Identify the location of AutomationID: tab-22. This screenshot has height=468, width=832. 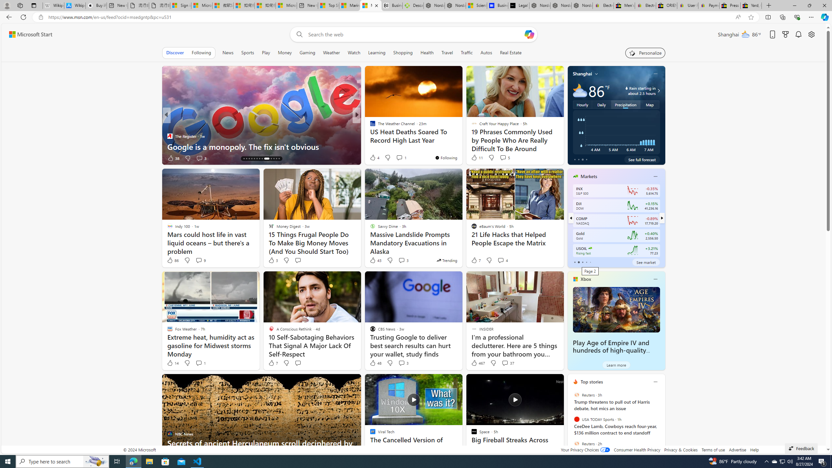
(265, 159).